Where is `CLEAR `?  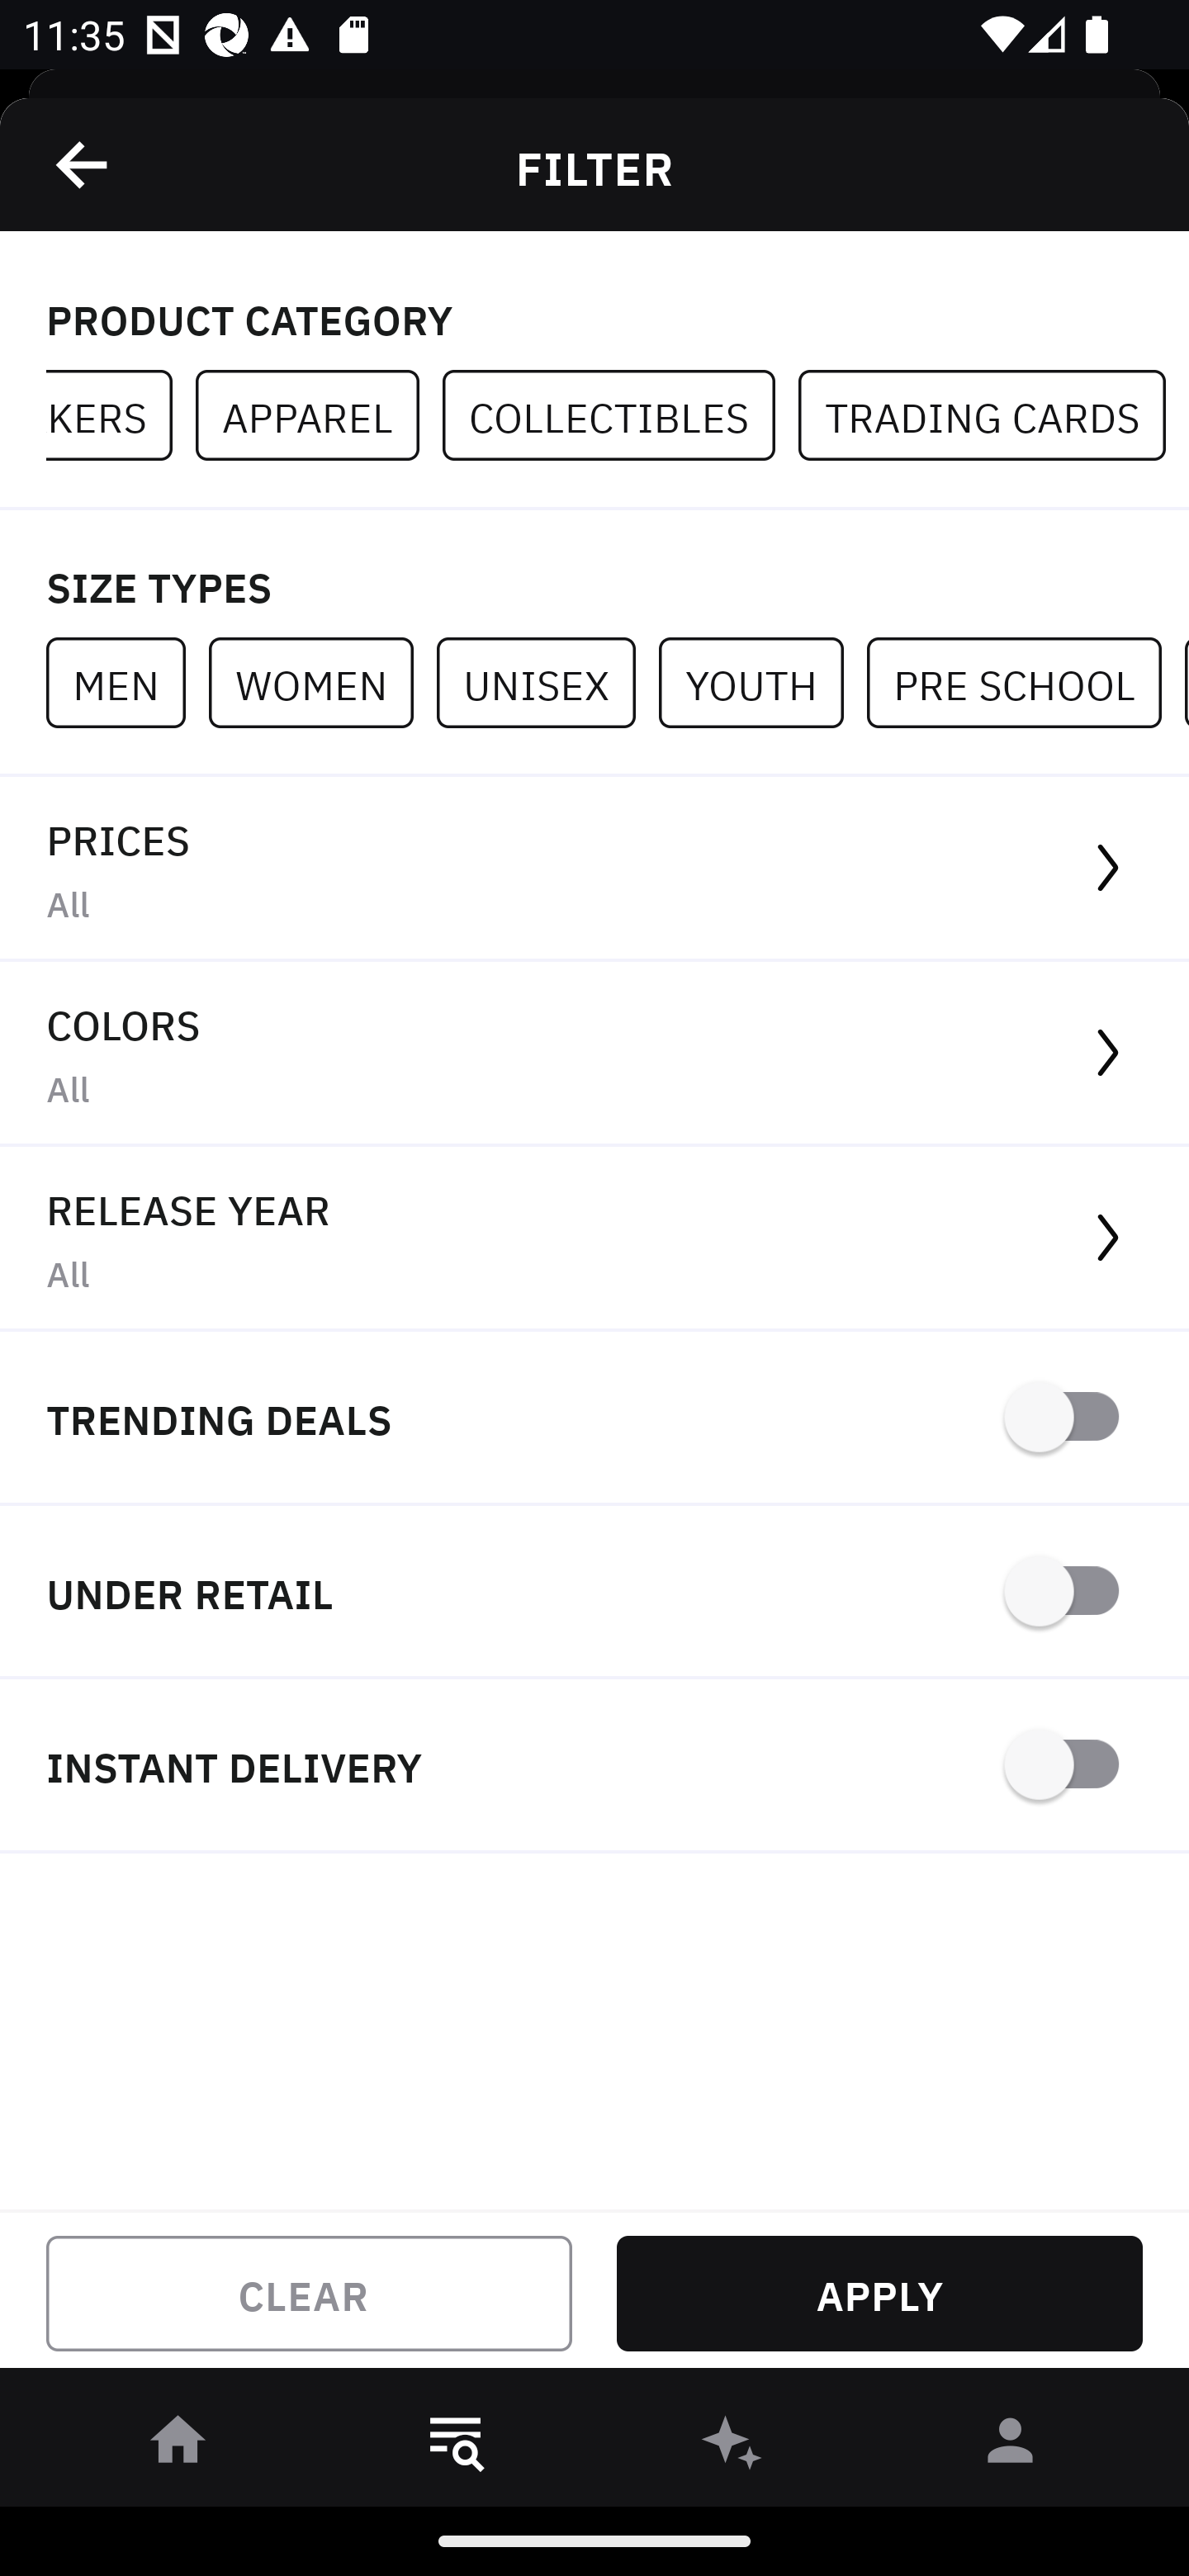
CLEAR  is located at coordinates (309, 2294).